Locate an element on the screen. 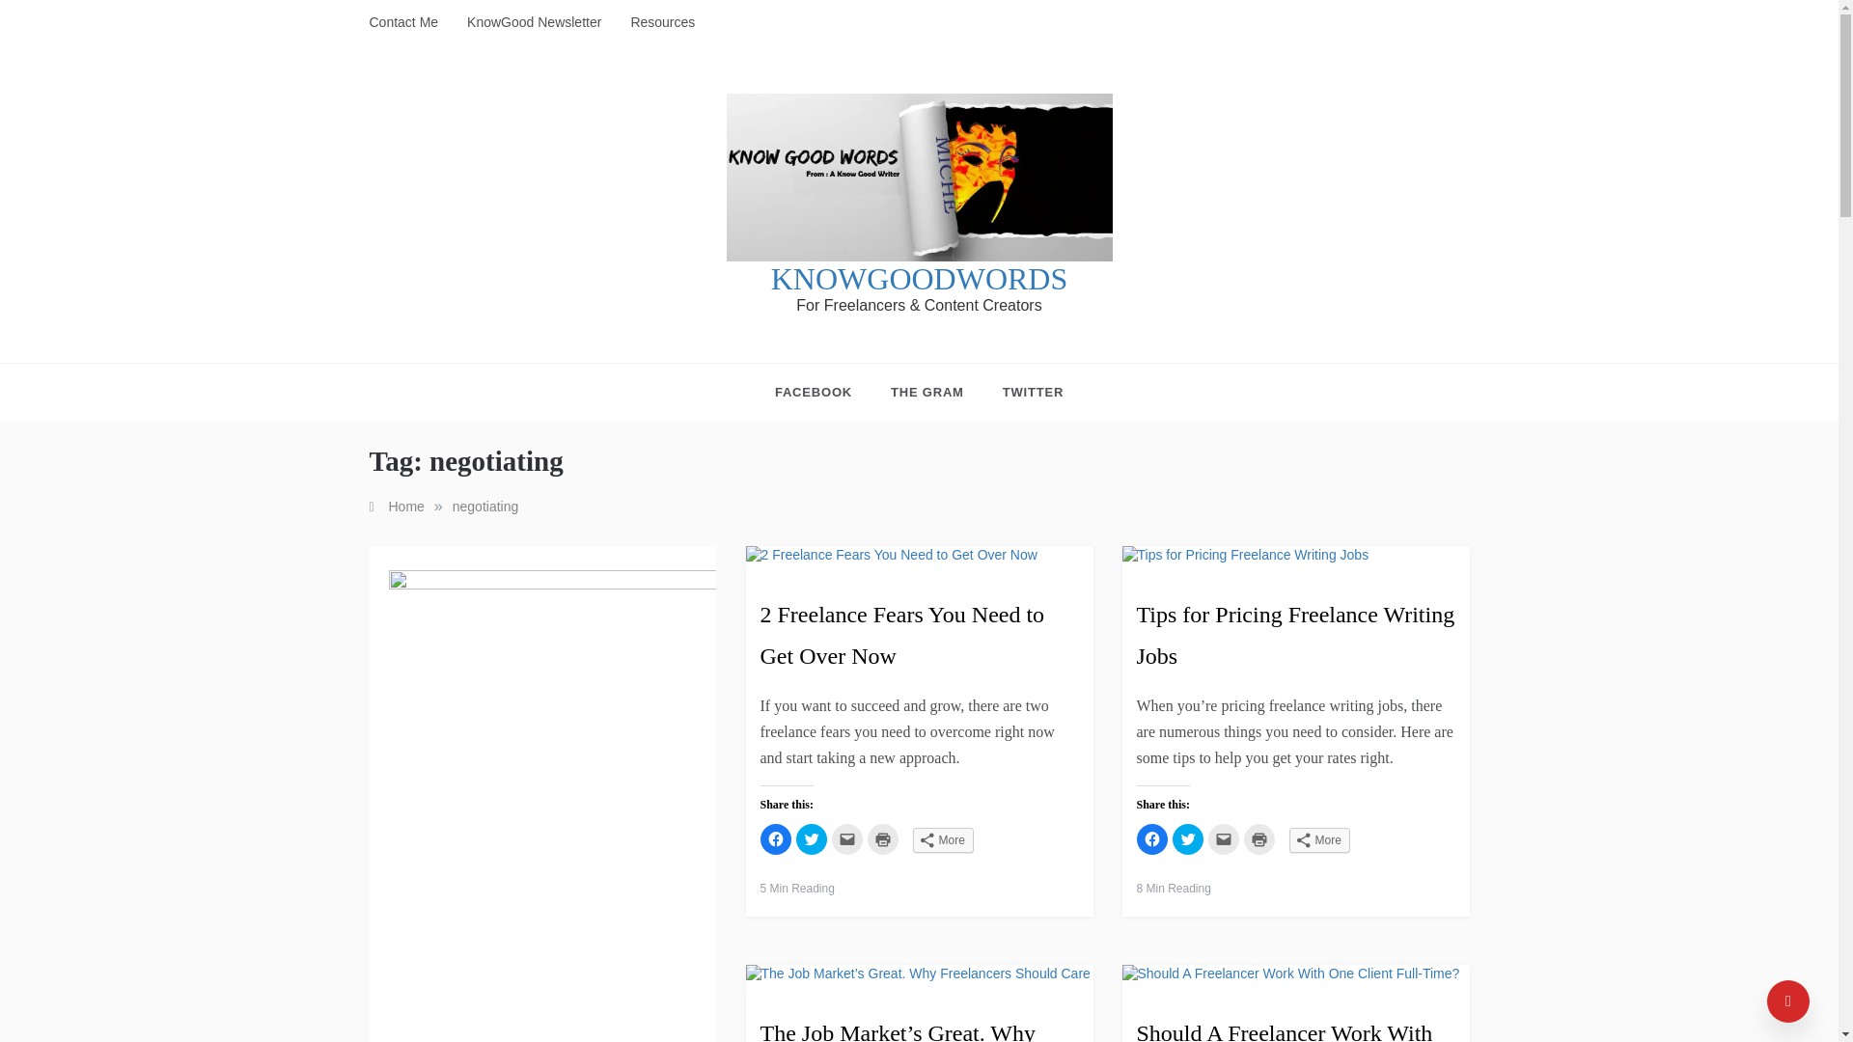 The image size is (1853, 1042). KnowGood Newsletter is located at coordinates (533, 22).